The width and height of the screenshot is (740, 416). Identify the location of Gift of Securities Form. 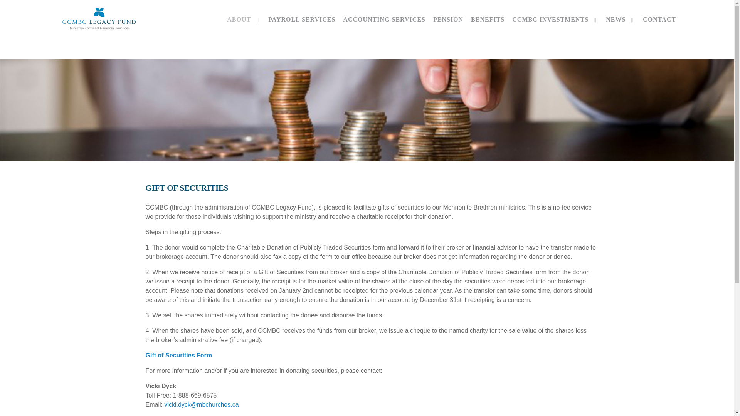
(179, 355).